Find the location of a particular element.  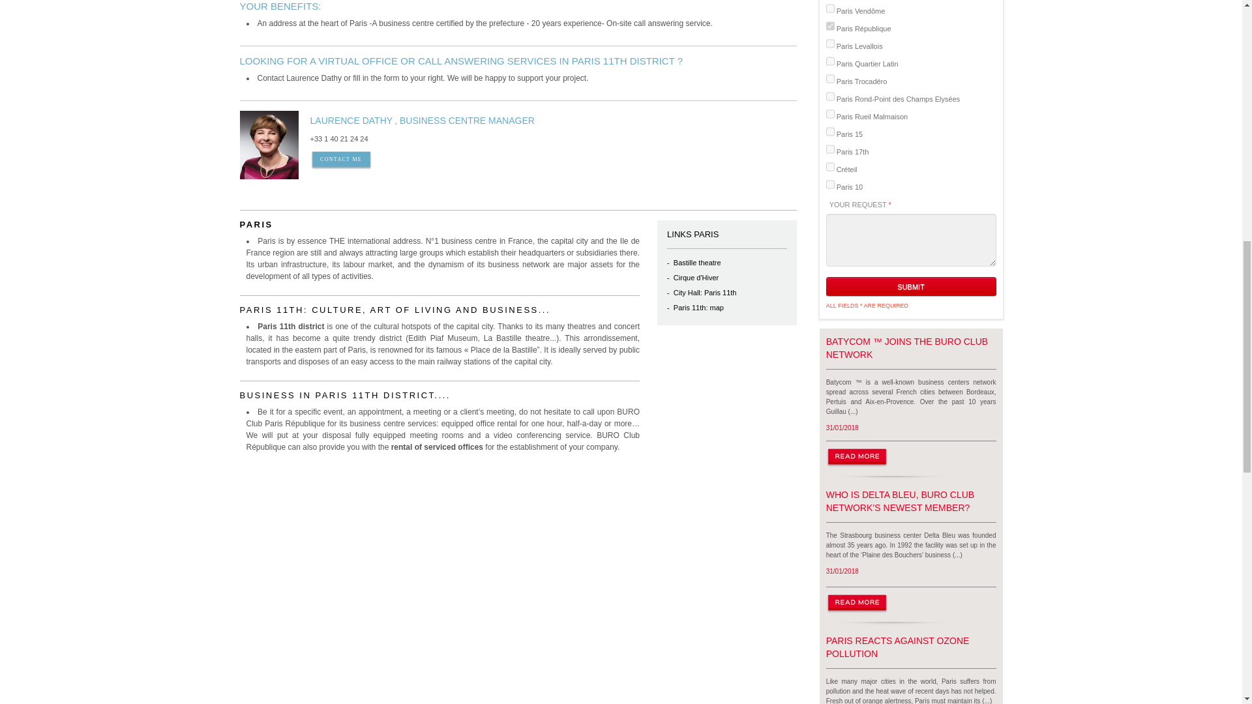

CONTACT ME is located at coordinates (341, 160).